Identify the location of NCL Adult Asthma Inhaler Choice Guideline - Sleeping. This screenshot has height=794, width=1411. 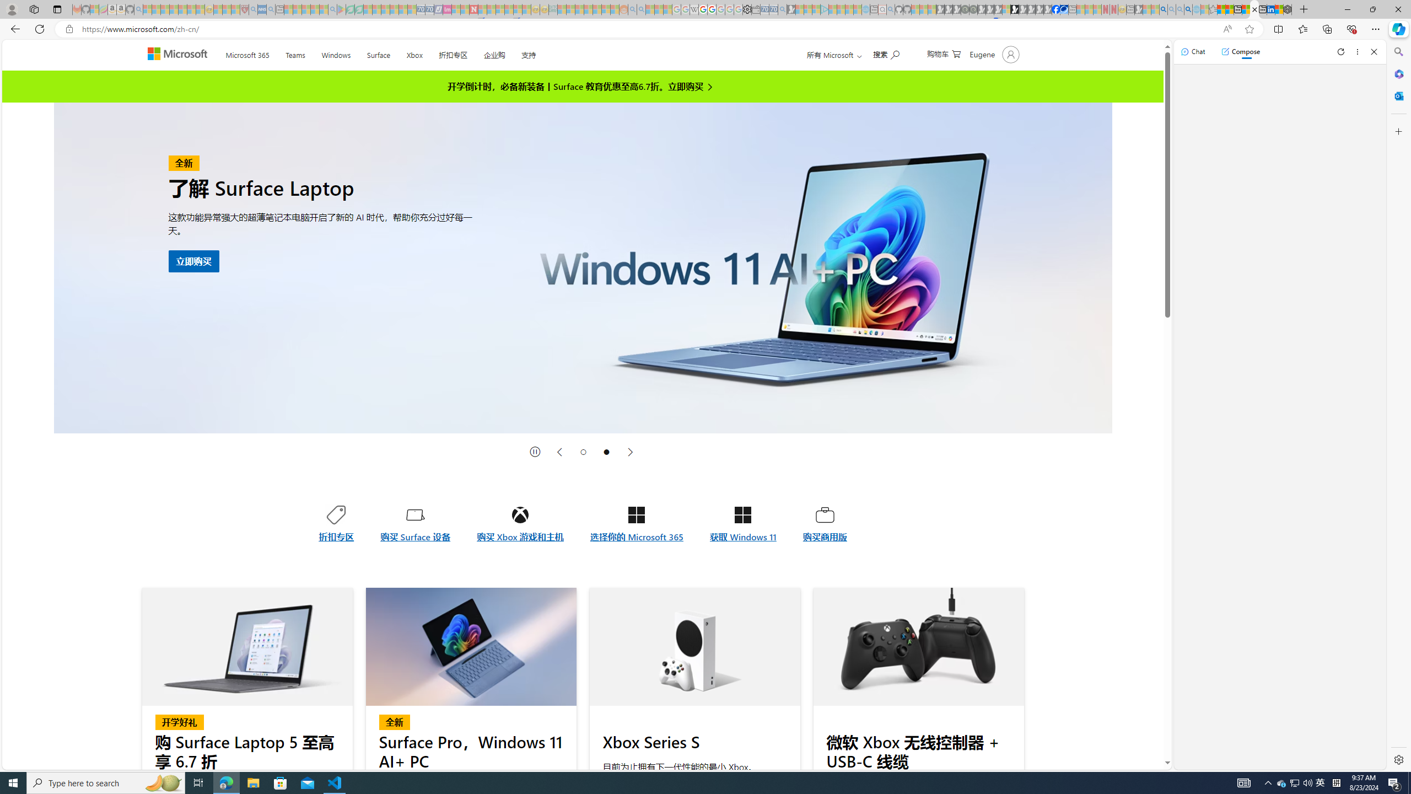
(261, 9).